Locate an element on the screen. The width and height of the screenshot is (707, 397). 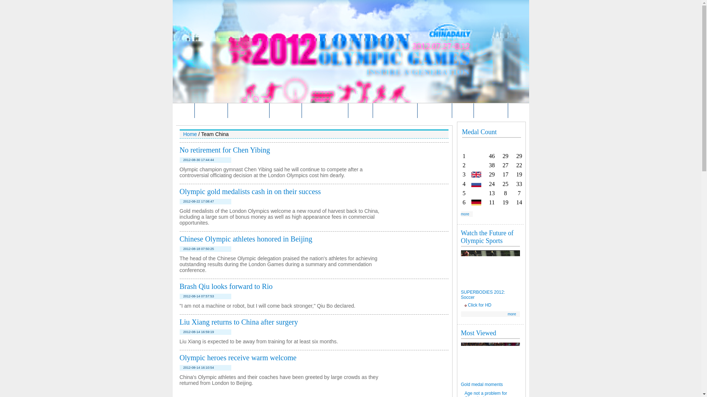
Liu Xiang returns to China after surgery is located at coordinates (239, 322).